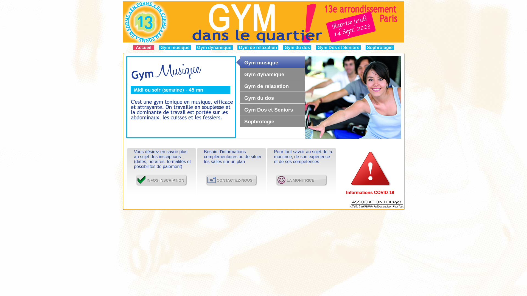  What do you see at coordinates (338, 48) in the screenshot?
I see `Gym Dos et Seniors` at bounding box center [338, 48].